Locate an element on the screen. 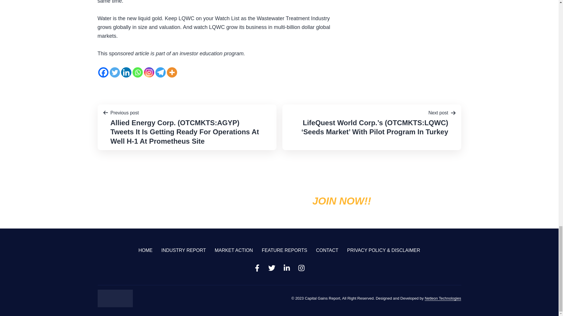 This screenshot has width=563, height=316. Linkedin is located at coordinates (126, 72).